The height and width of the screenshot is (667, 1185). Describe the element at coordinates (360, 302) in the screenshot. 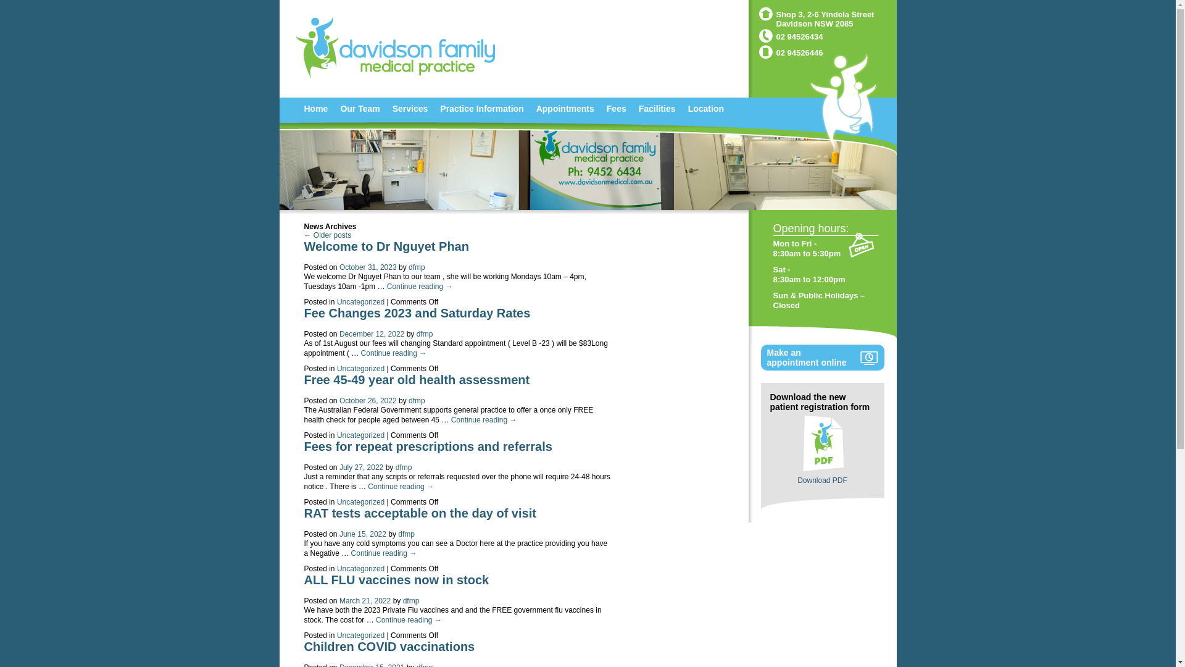

I see `Uncategorized` at that location.